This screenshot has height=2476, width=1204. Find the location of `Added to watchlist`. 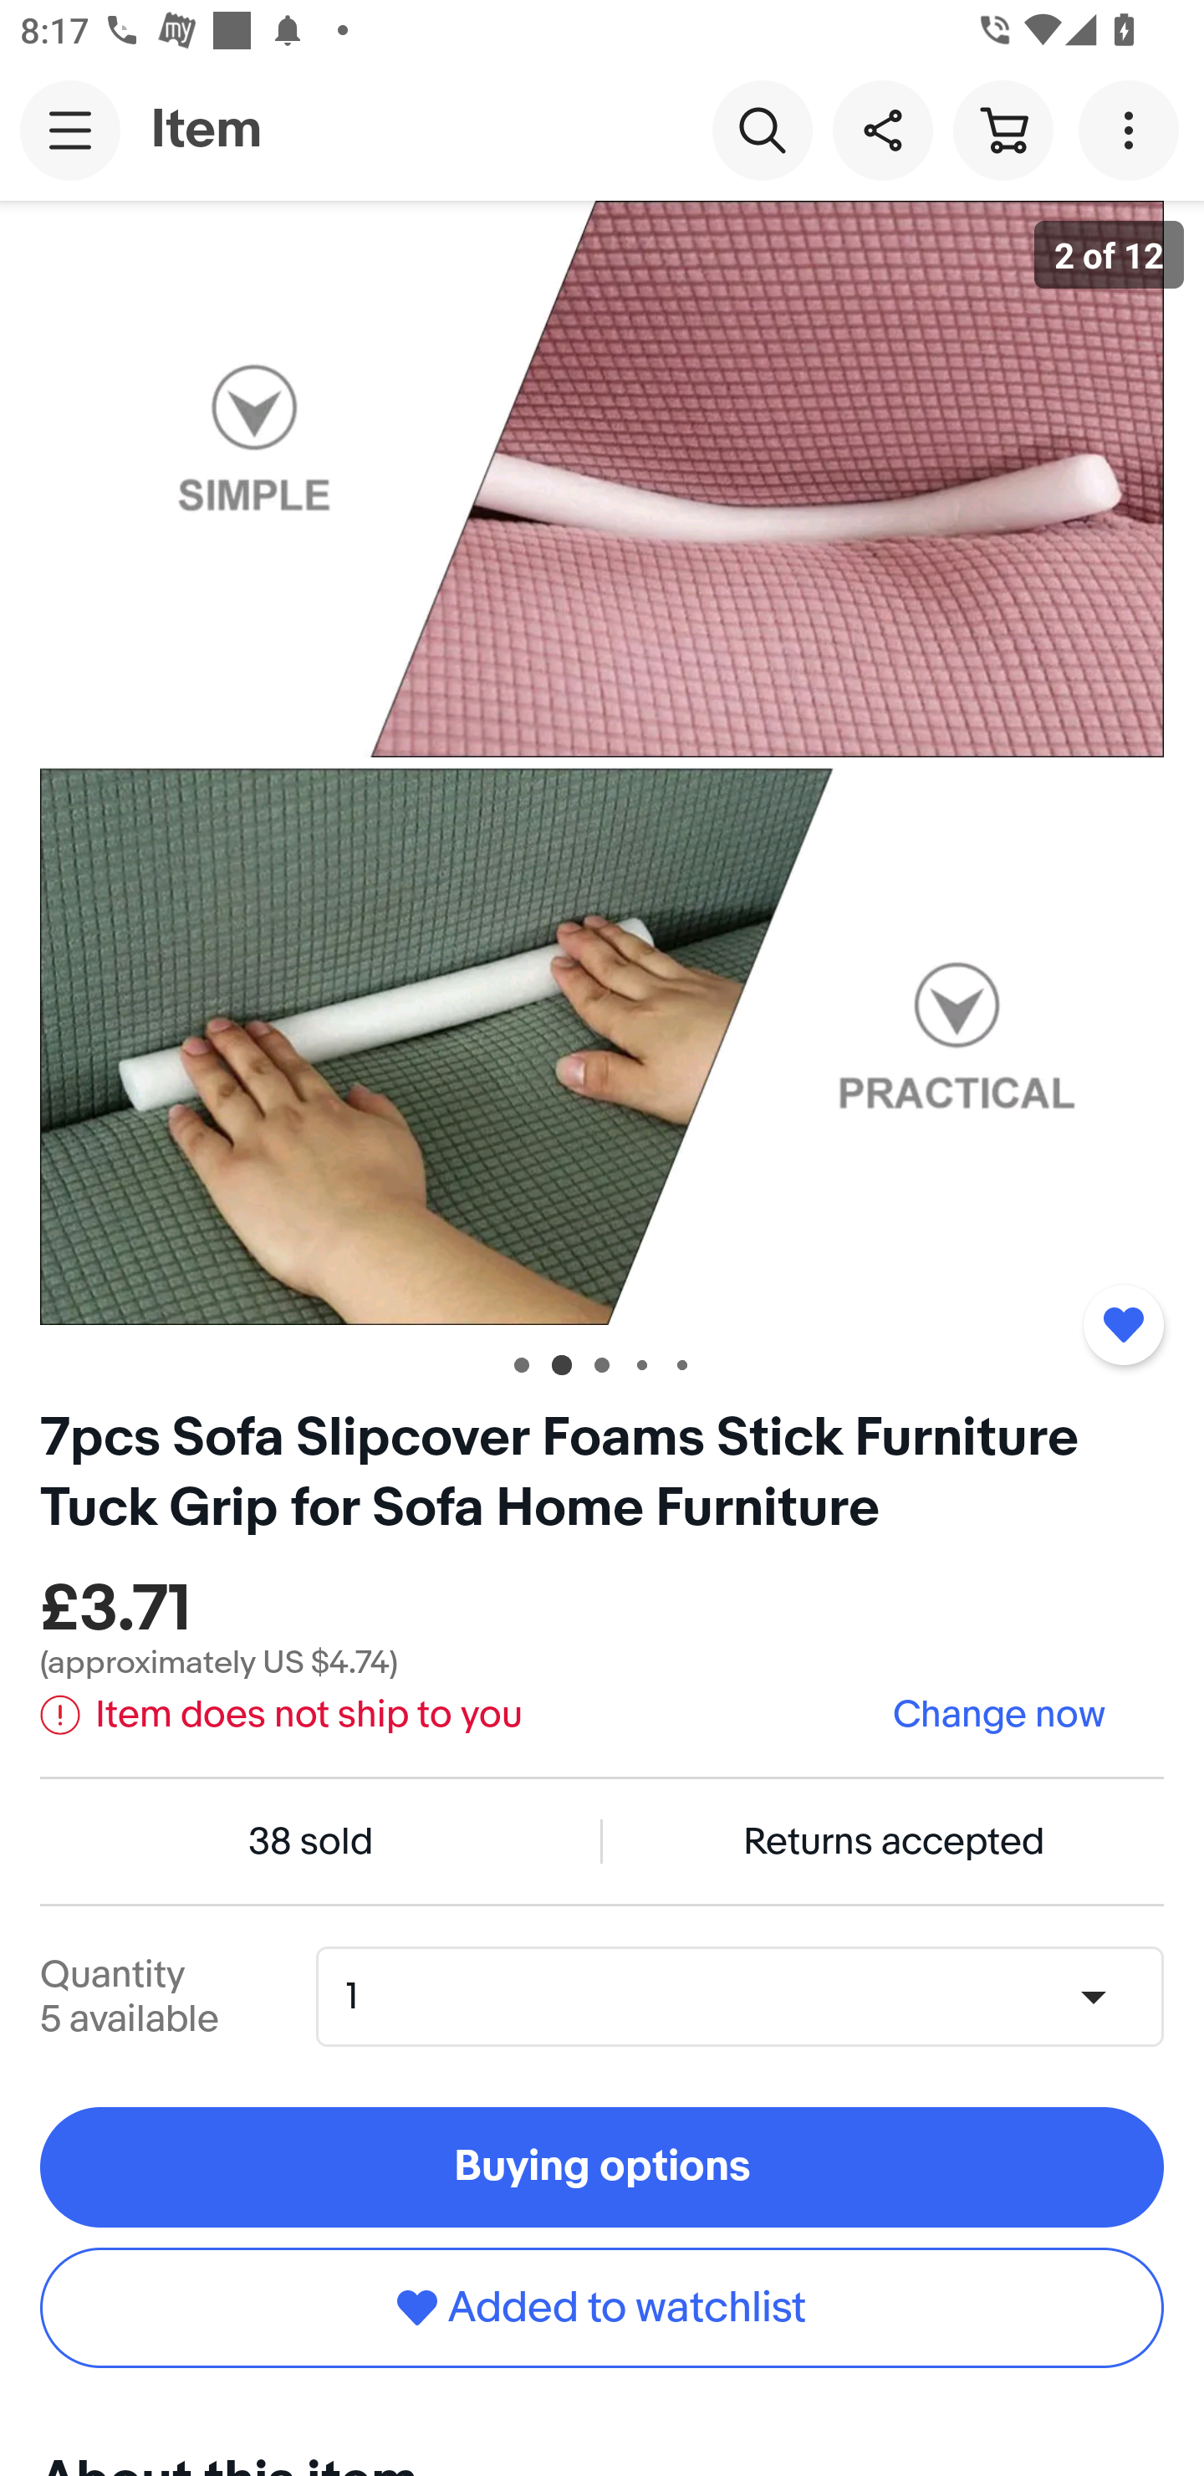

Added to watchlist is located at coordinates (1123, 1324).